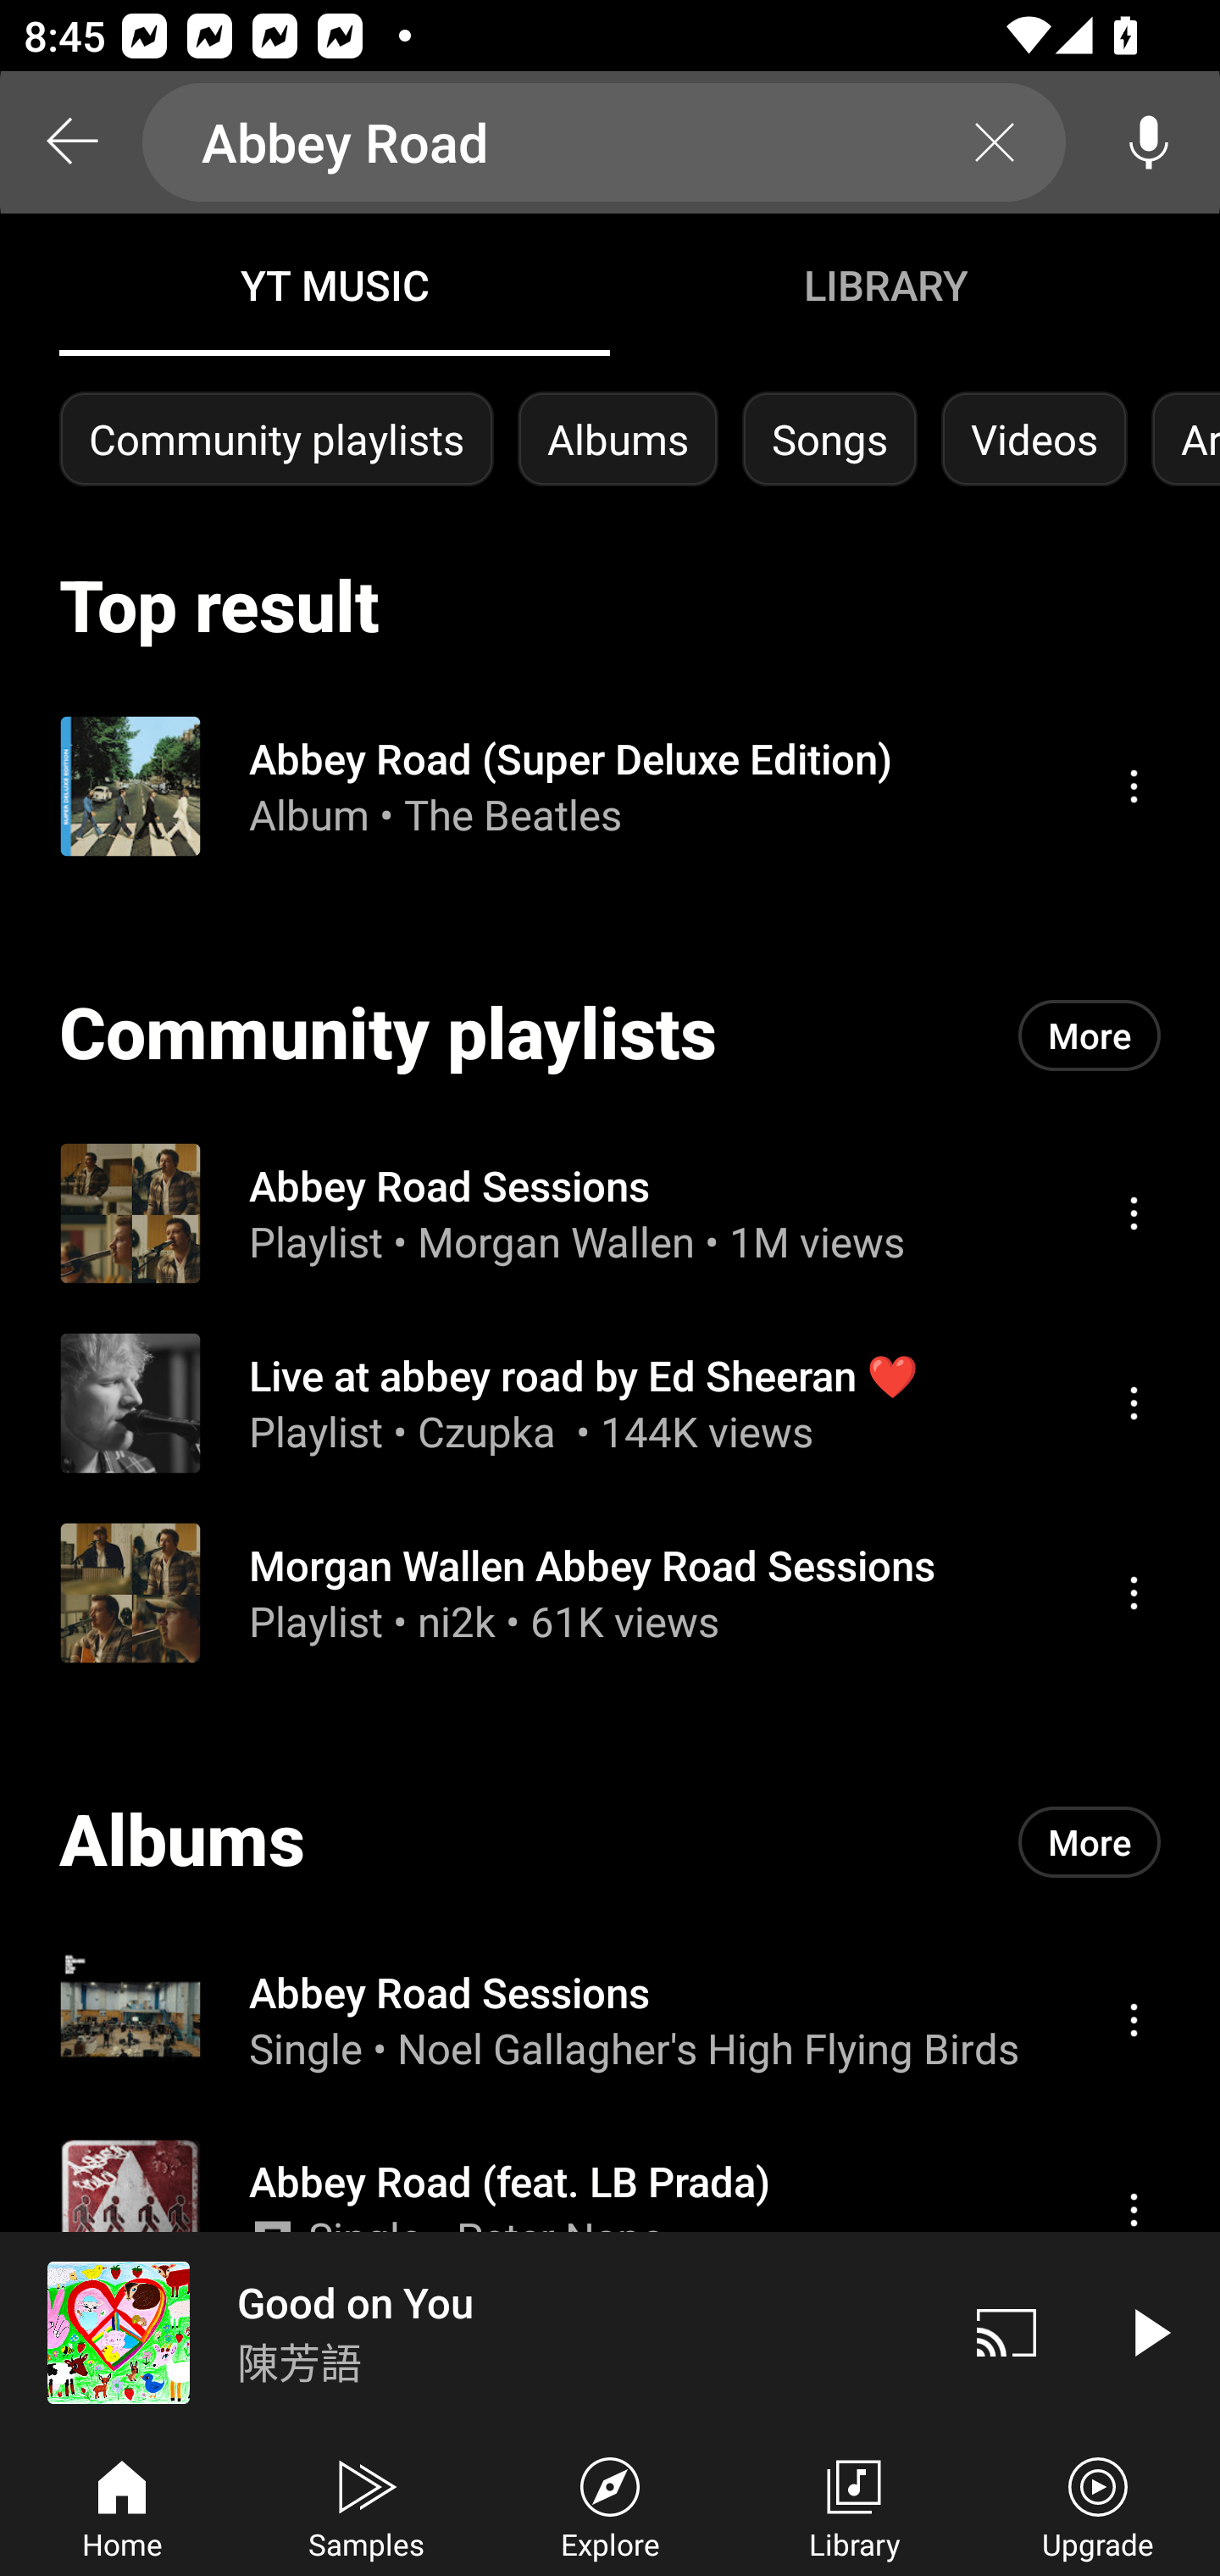 This screenshot has width=1220, height=2576. I want to click on Upgrade, so click(1098, 2505).